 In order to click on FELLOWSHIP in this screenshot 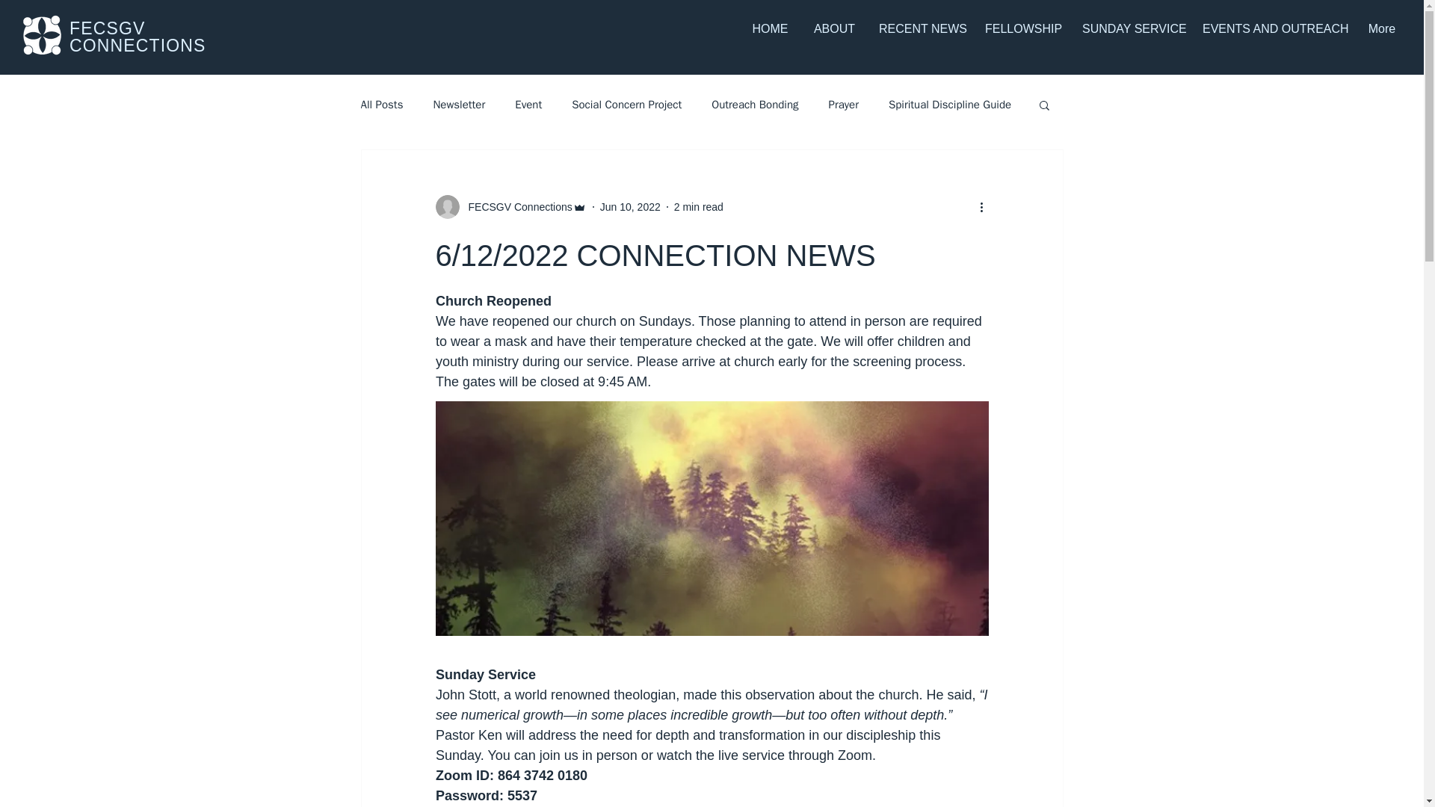, I will do `click(1022, 28)`.